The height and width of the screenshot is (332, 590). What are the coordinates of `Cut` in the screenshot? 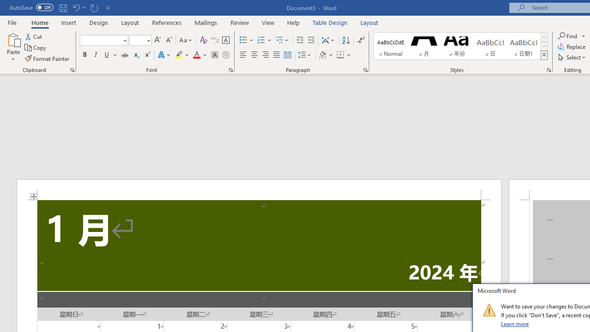 It's located at (34, 36).